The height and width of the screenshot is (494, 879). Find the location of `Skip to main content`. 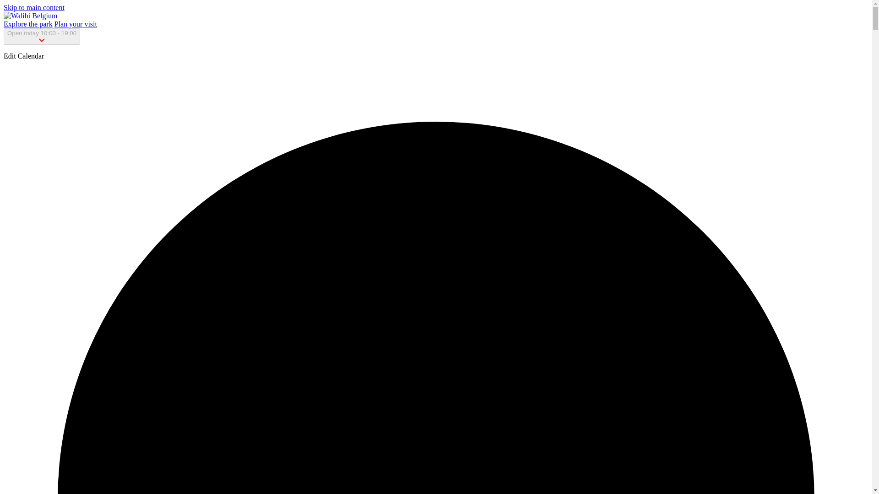

Skip to main content is located at coordinates (34, 7).